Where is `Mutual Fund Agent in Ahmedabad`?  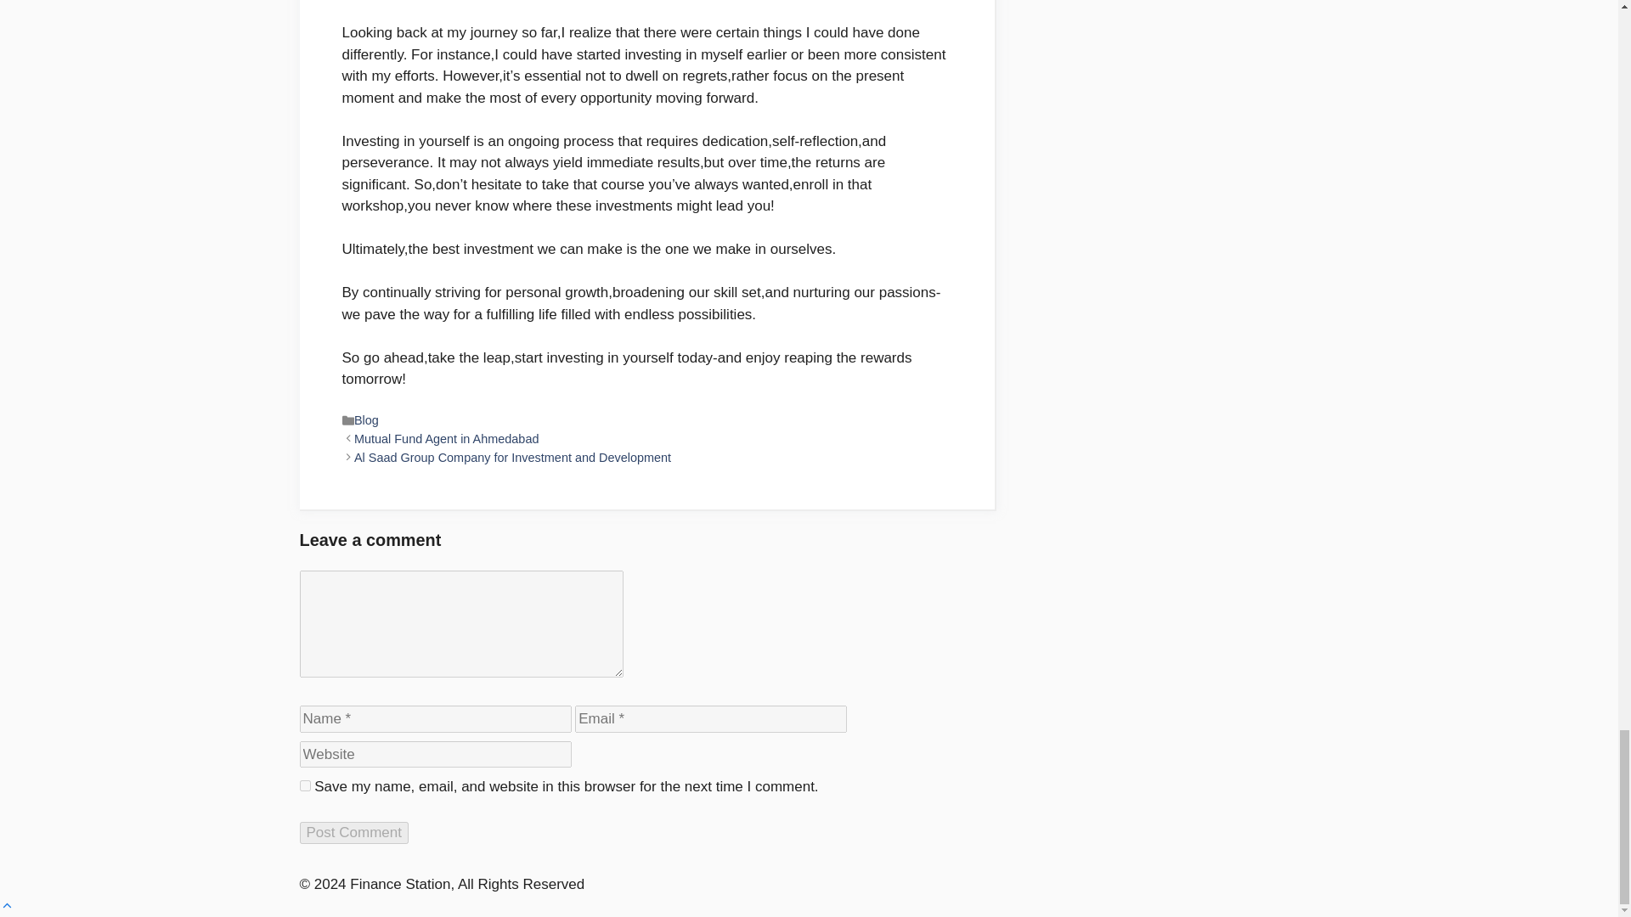 Mutual Fund Agent in Ahmedabad is located at coordinates (447, 438).